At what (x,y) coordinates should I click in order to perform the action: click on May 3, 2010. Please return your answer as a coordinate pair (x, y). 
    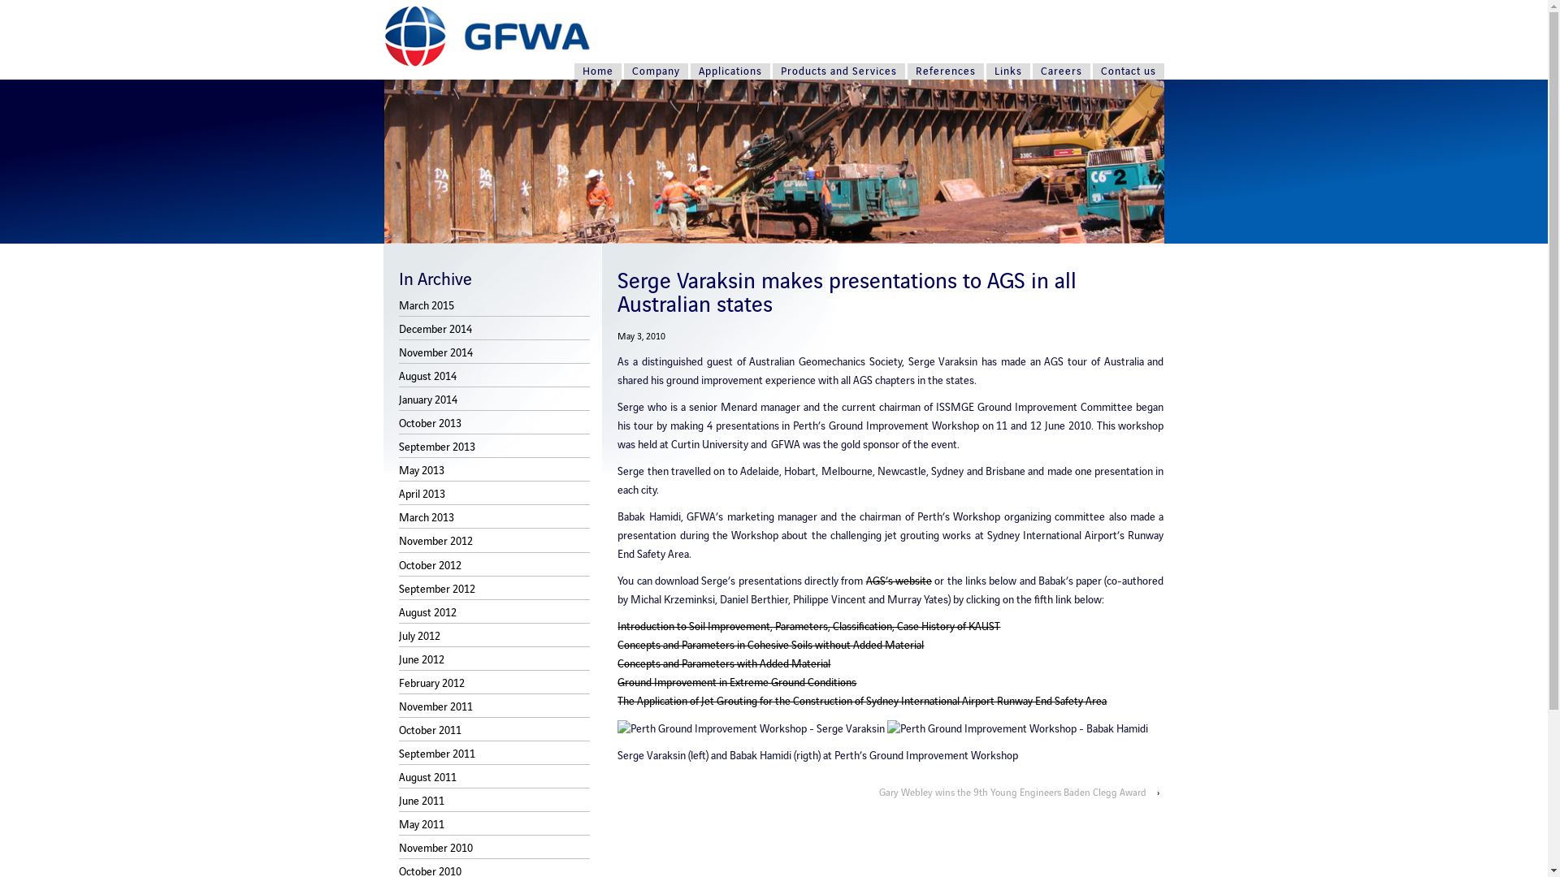
    Looking at the image, I should click on (642, 336).